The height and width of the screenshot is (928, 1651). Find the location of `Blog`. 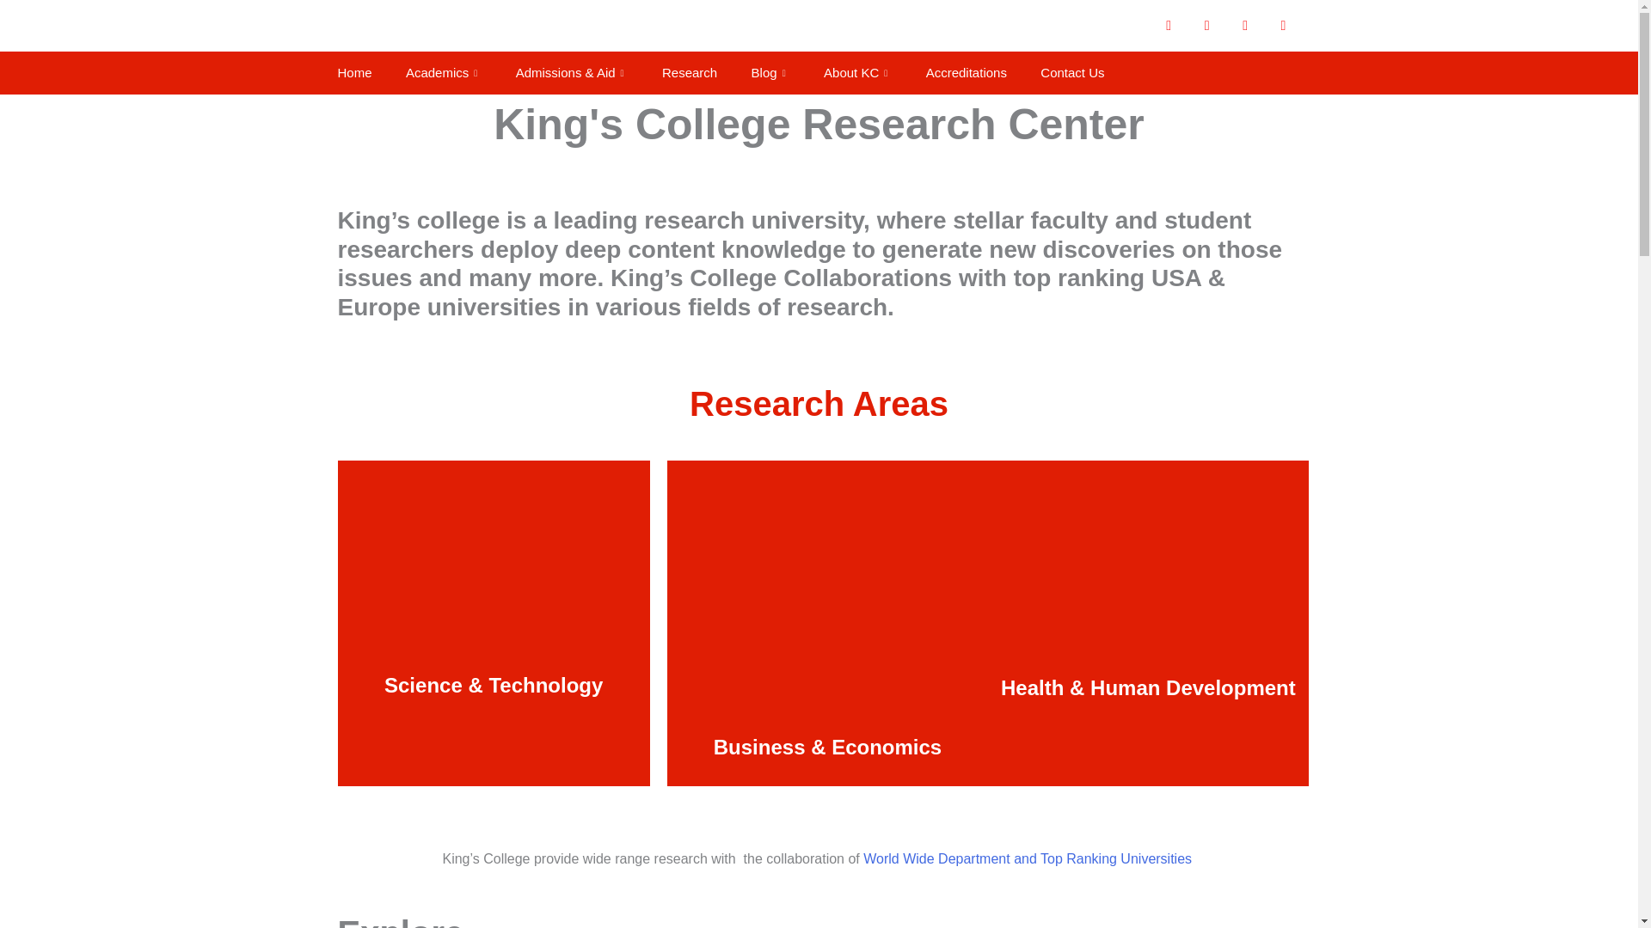

Blog is located at coordinates (770, 73).